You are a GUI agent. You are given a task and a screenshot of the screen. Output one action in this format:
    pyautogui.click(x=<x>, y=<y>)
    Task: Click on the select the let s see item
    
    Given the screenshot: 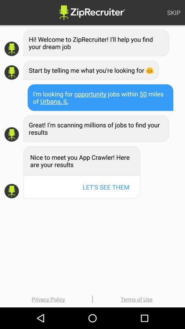 What is the action you would take?
    pyautogui.click(x=106, y=187)
    